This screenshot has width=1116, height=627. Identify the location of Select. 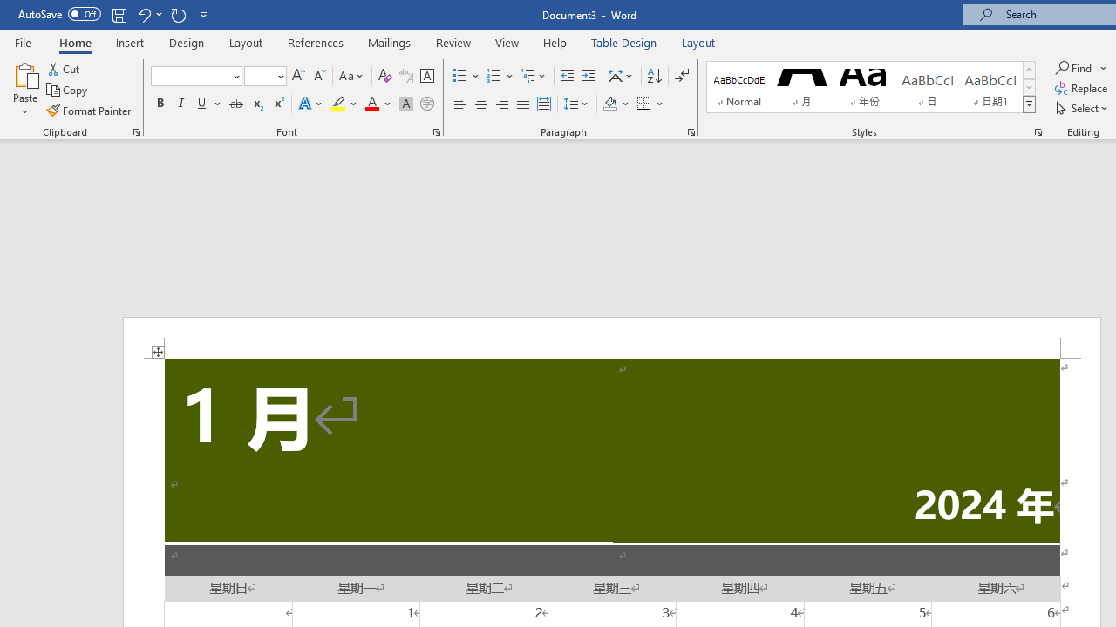
(1083, 108).